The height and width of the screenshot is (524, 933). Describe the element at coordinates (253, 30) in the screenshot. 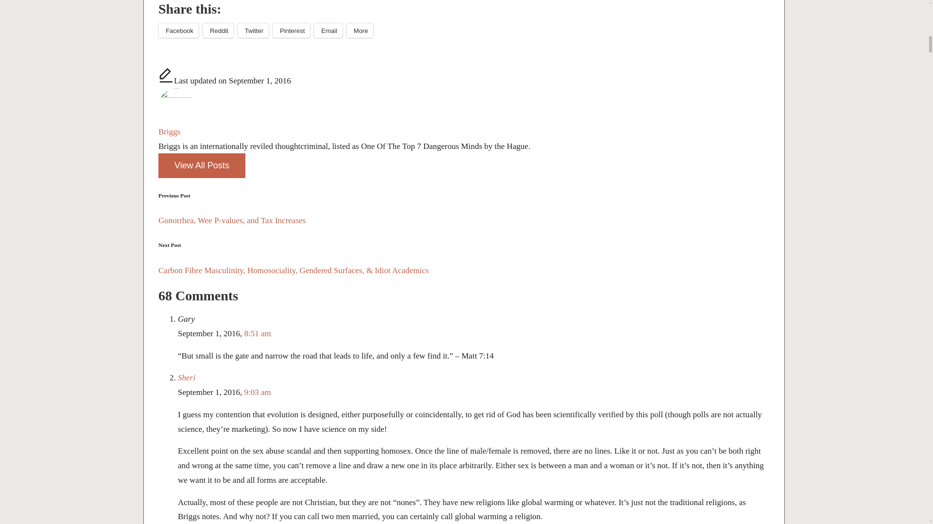

I see `Click to share on Twitter` at that location.